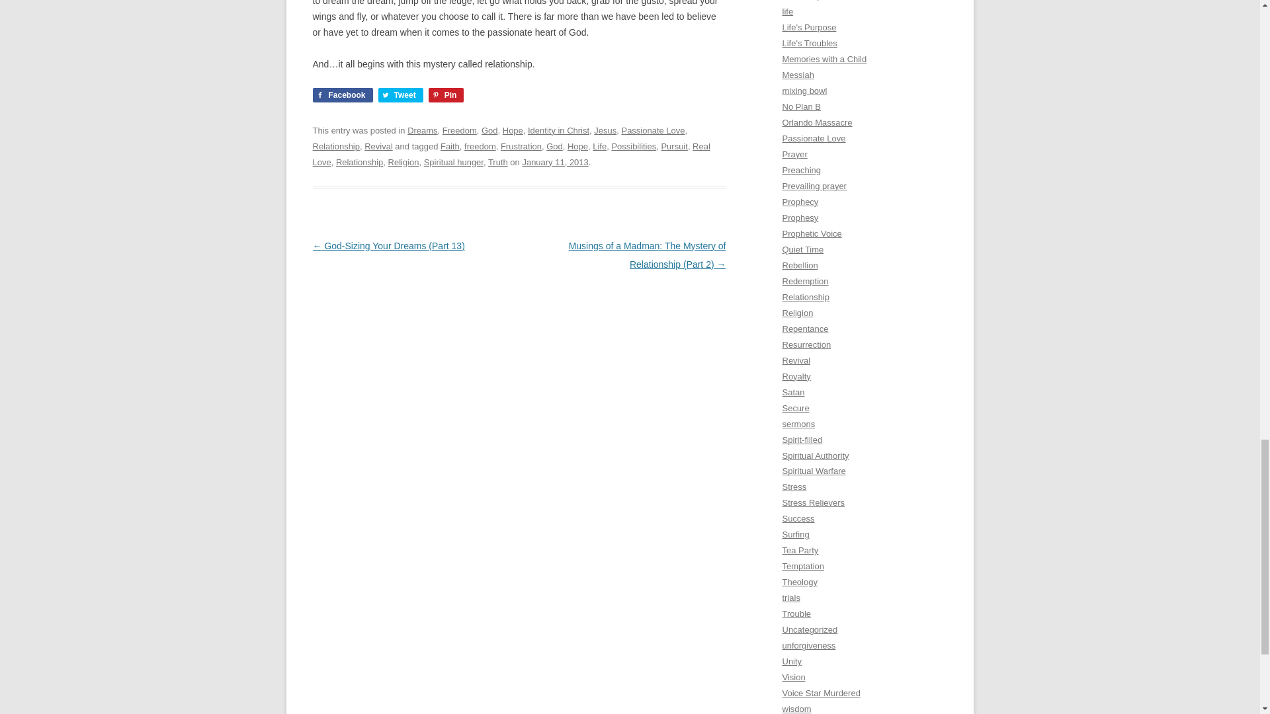  Describe the element at coordinates (459, 131) in the screenshot. I see `Freedom` at that location.